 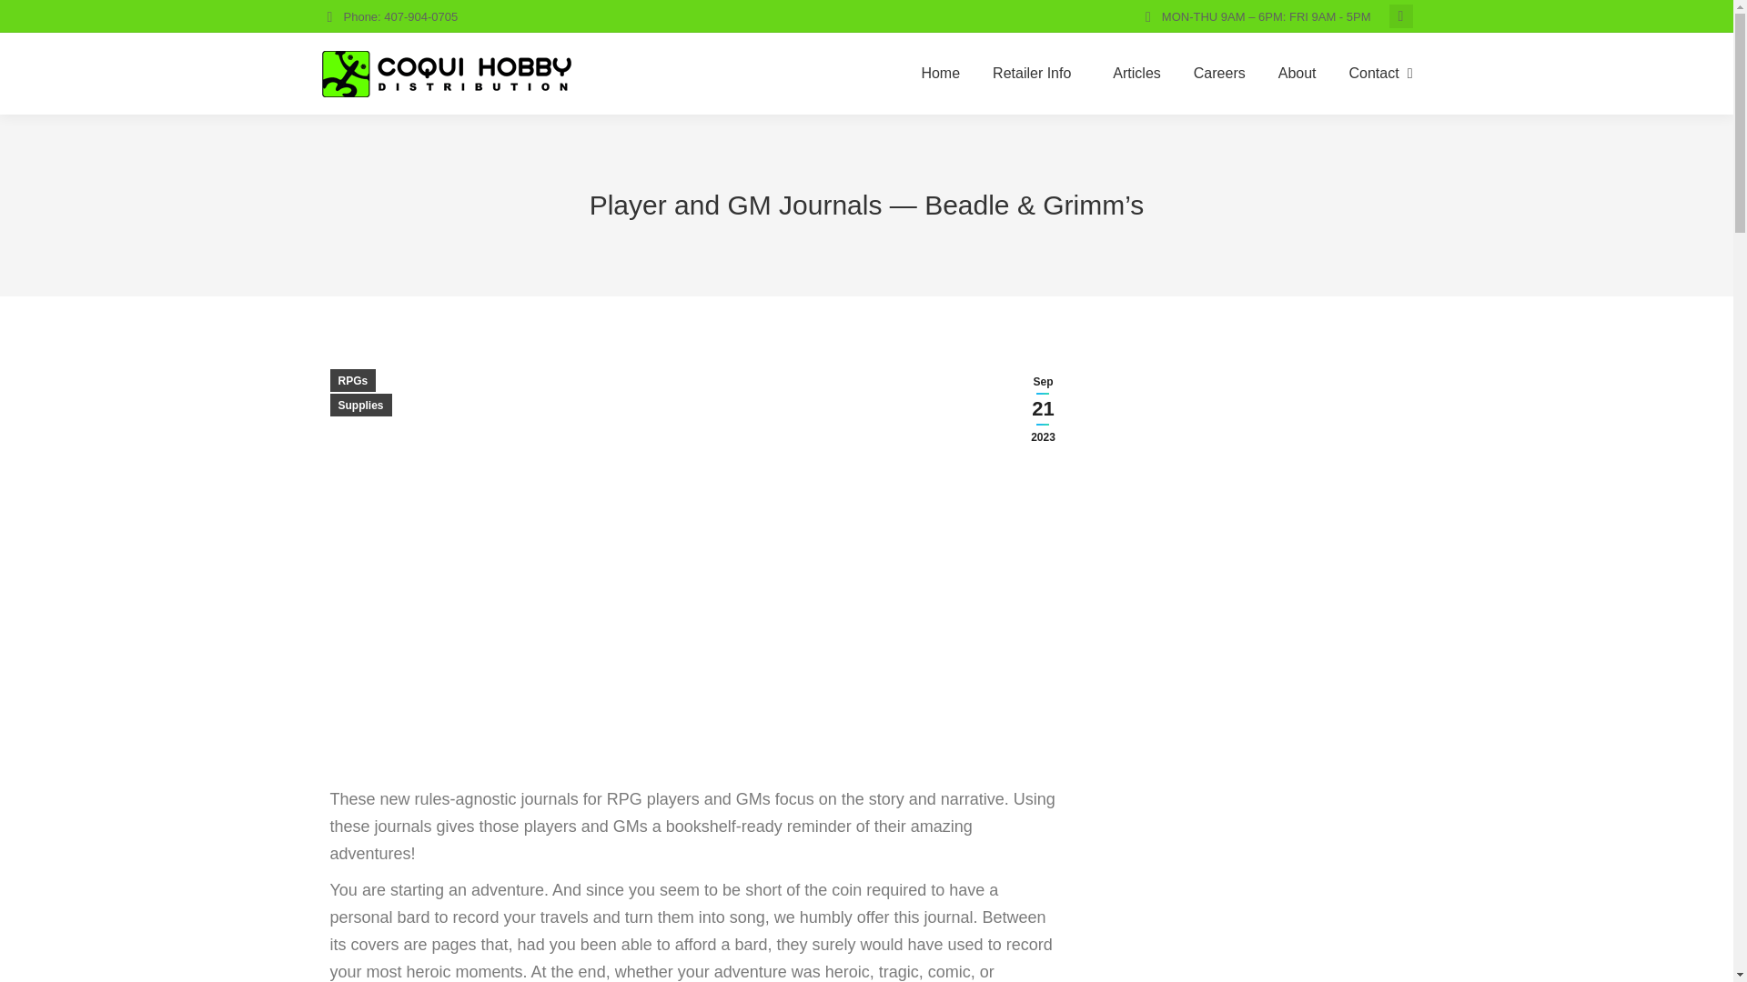 What do you see at coordinates (1035, 74) in the screenshot?
I see `Retailer Info` at bounding box center [1035, 74].